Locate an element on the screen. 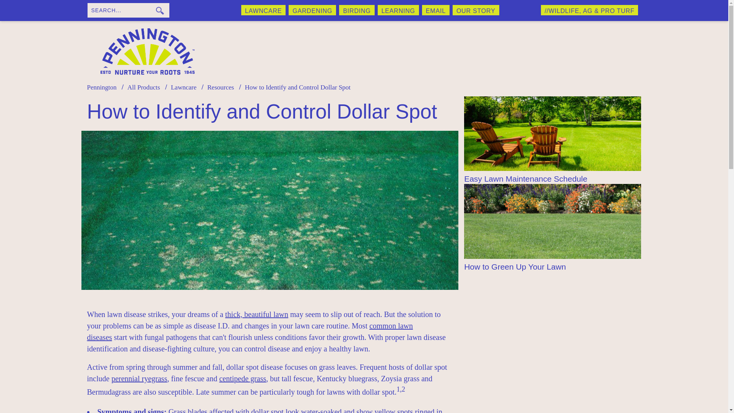 This screenshot has width=734, height=413. Pennington is located at coordinates (102, 87).